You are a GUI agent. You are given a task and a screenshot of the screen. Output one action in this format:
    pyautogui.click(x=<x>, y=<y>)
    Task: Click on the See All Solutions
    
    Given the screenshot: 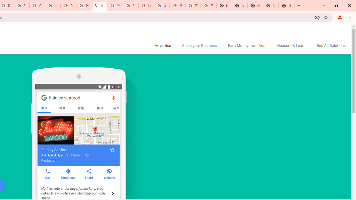 What is the action you would take?
    pyautogui.click(x=331, y=46)
    